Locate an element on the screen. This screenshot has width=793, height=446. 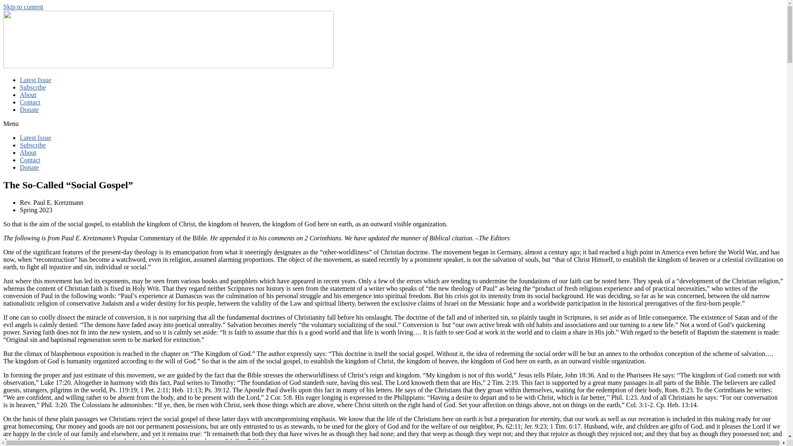
About is located at coordinates (28, 152).